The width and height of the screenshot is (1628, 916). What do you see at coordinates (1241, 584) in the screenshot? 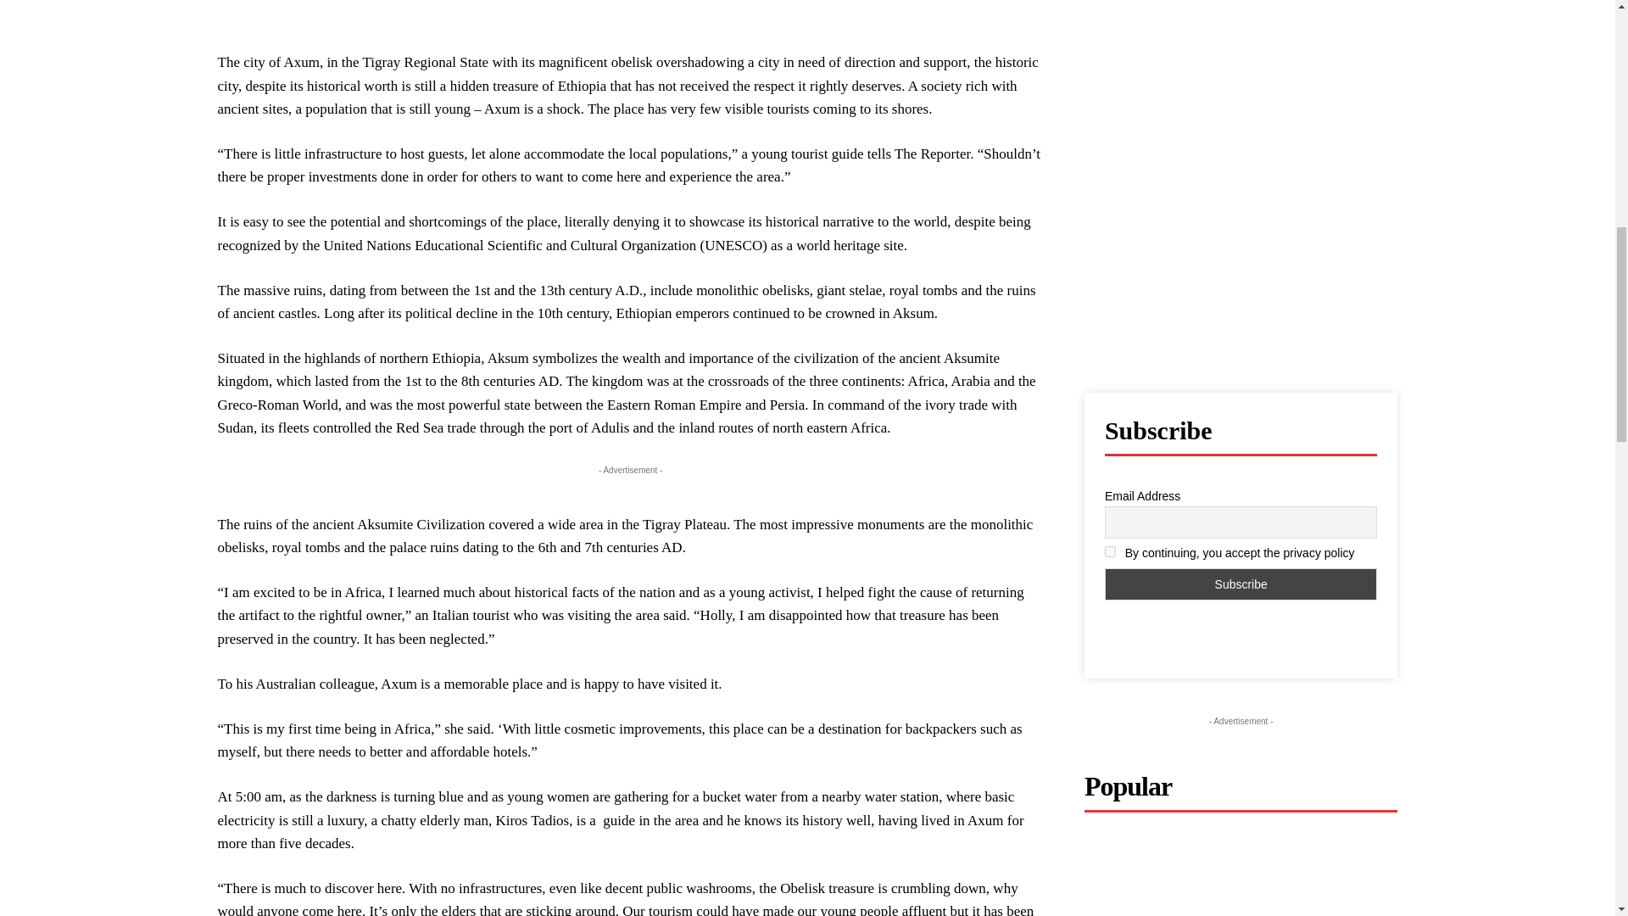
I see `Subscribe` at bounding box center [1241, 584].